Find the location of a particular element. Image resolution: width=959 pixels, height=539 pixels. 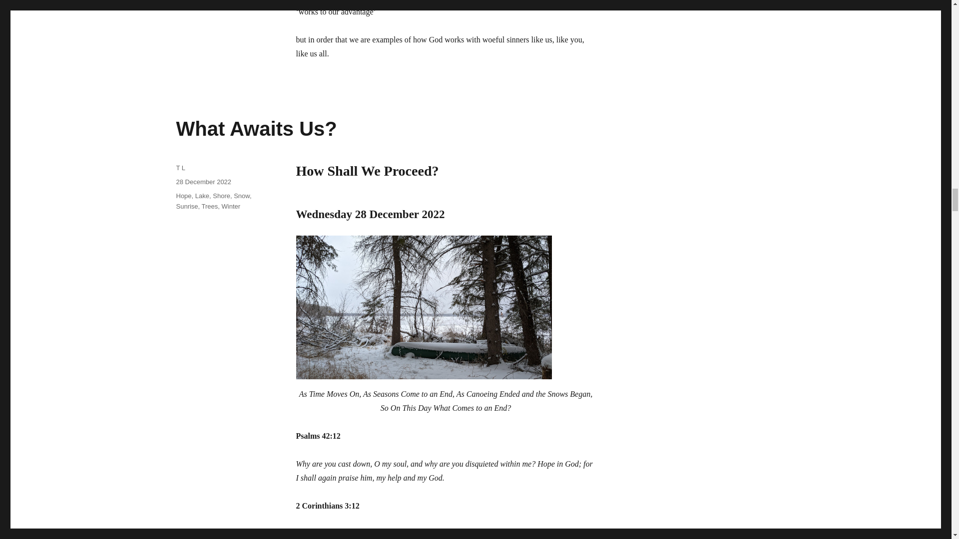

T L is located at coordinates (180, 168).